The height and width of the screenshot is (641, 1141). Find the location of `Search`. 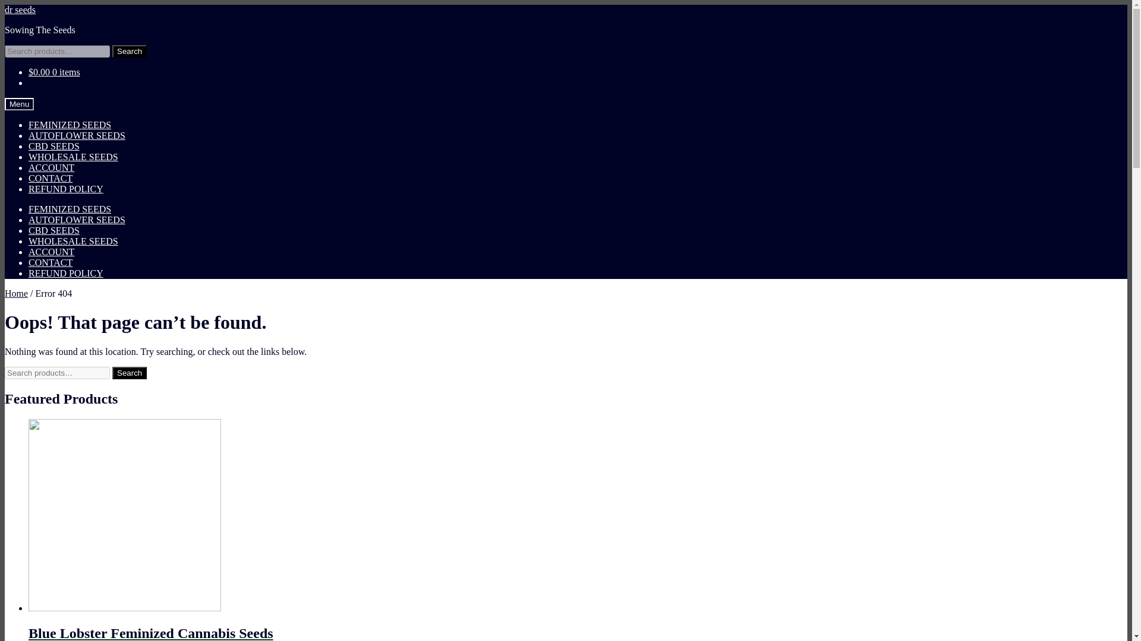

Search is located at coordinates (130, 51).